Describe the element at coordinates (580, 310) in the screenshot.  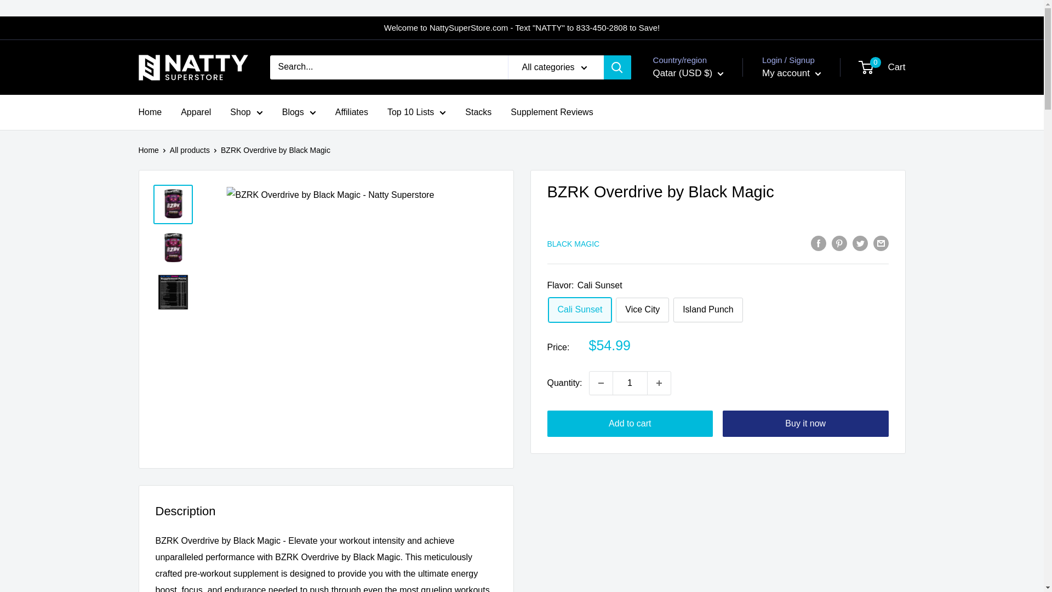
I see `Cali Sunset` at that location.